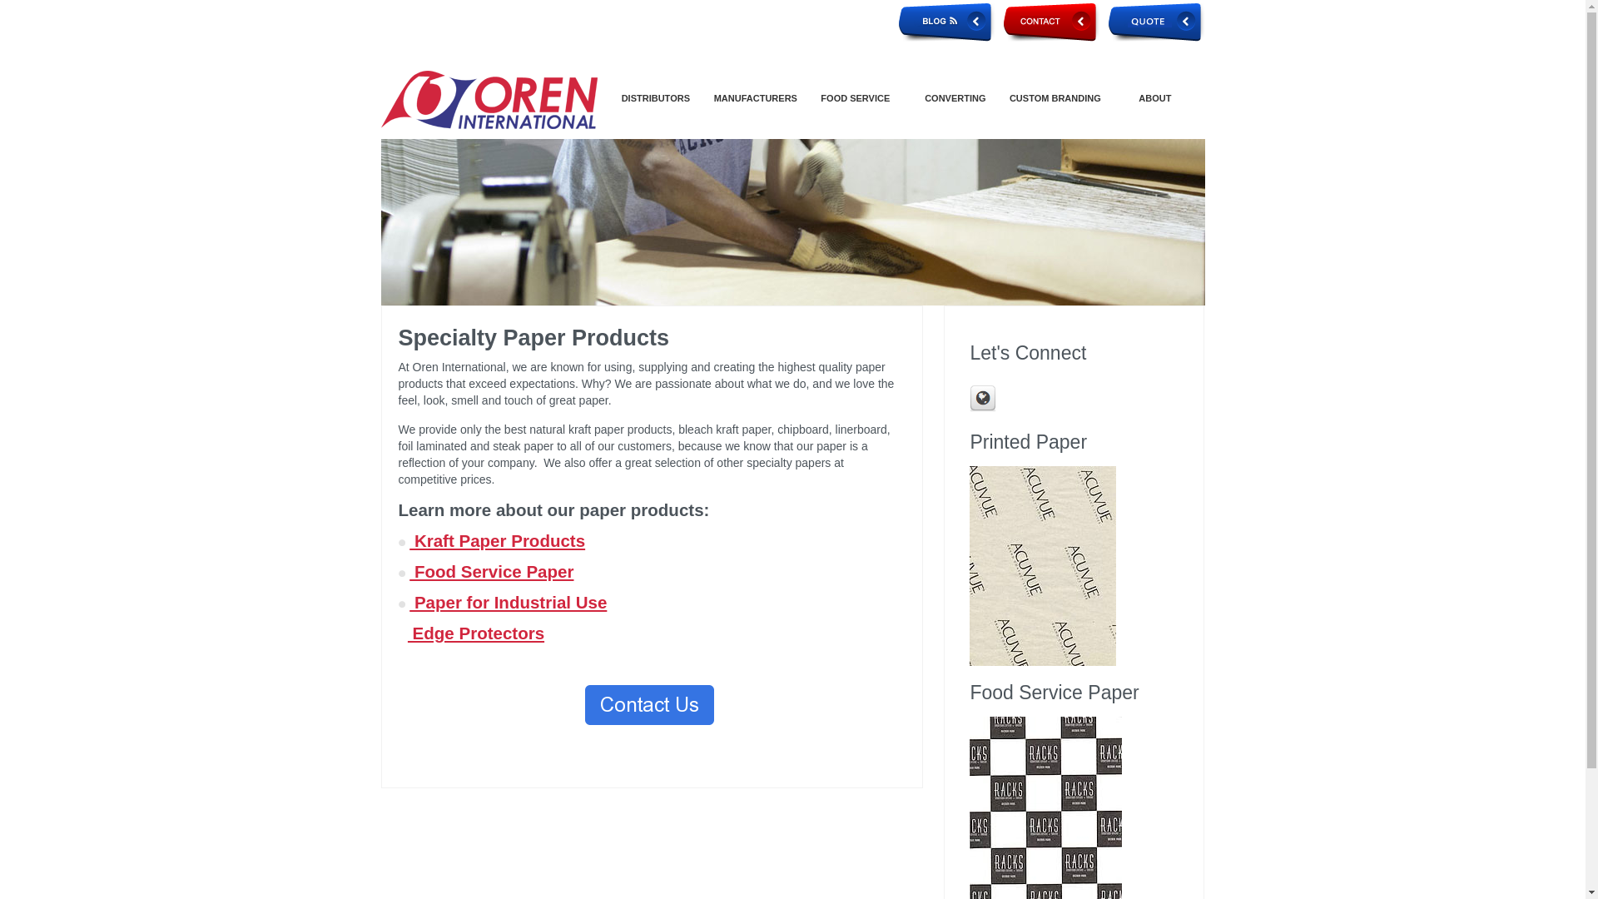 This screenshot has width=1598, height=899. Describe the element at coordinates (1155, 98) in the screenshot. I see `ABOUT` at that location.